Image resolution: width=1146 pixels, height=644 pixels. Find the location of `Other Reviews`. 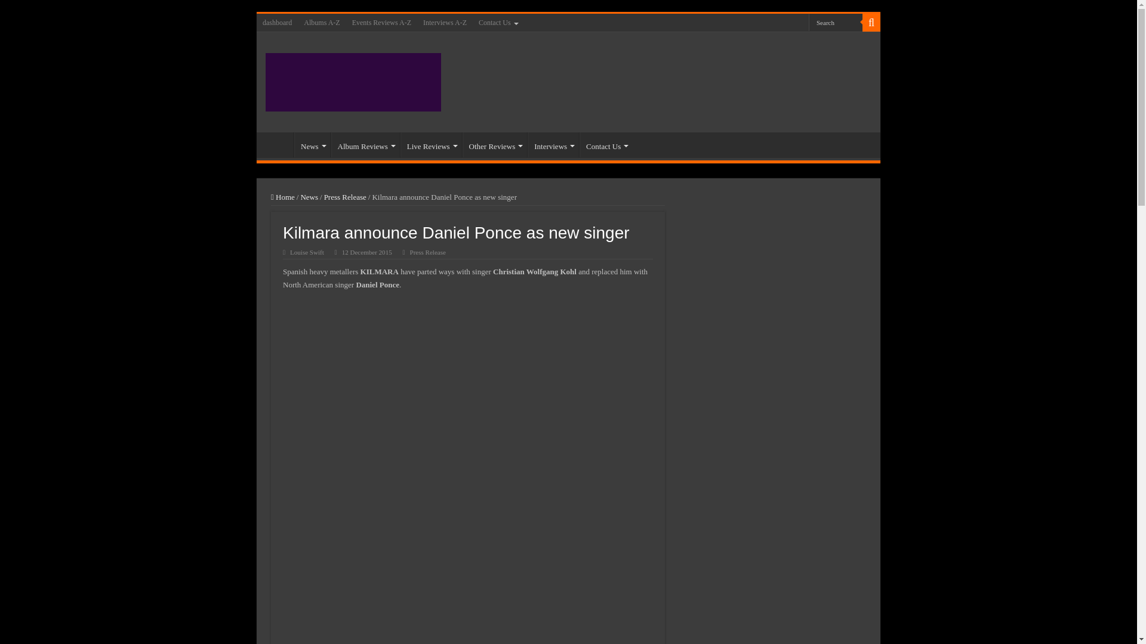

Other Reviews is located at coordinates (495, 144).